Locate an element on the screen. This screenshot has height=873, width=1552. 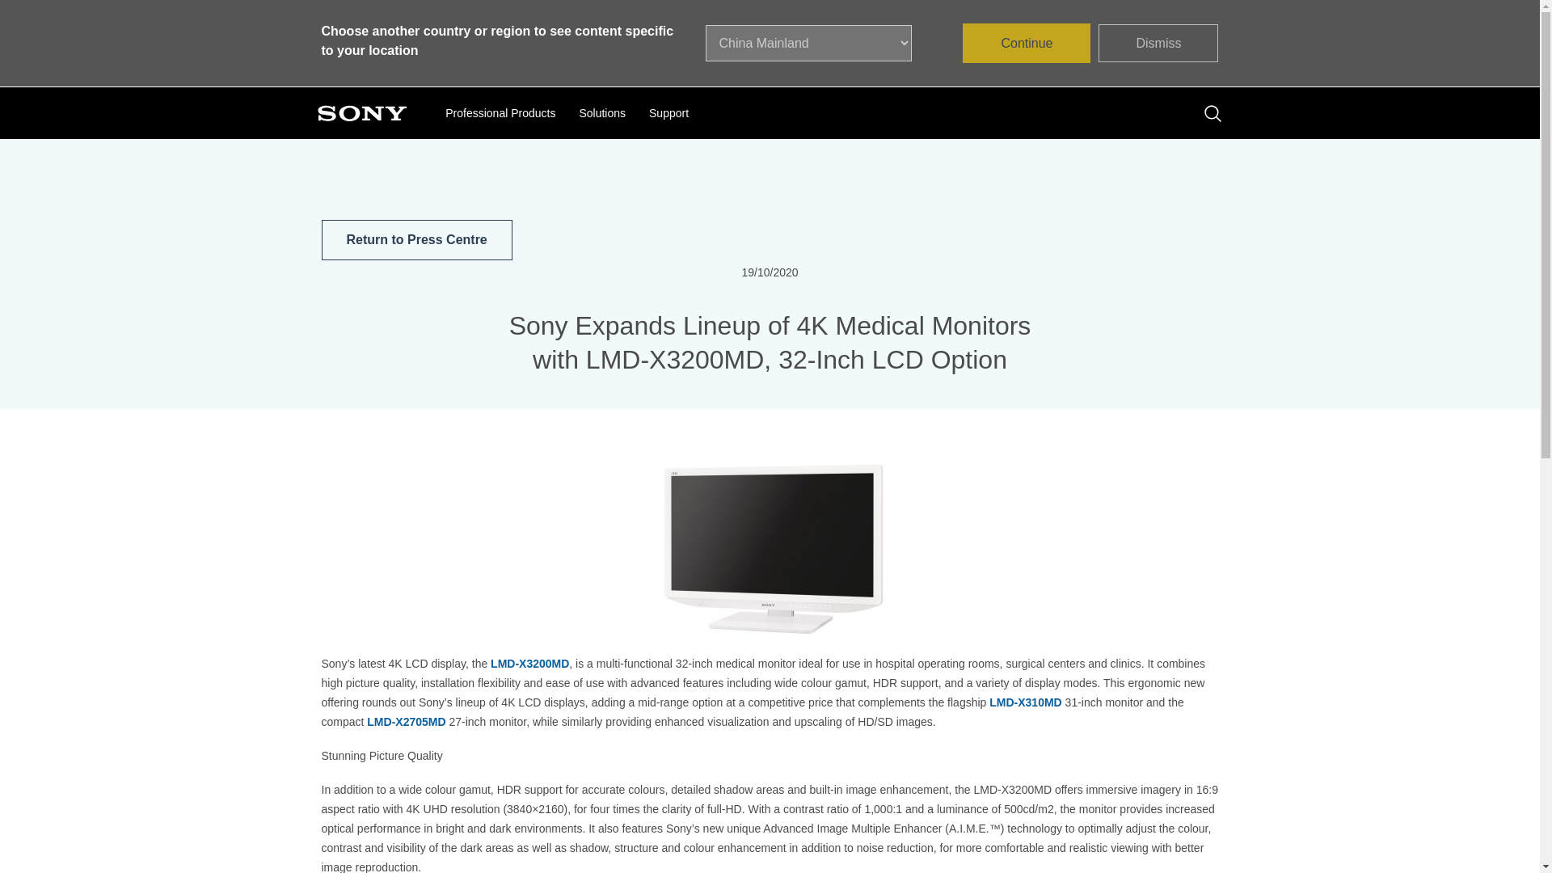
Return to Press Centre is located at coordinates (416, 239).